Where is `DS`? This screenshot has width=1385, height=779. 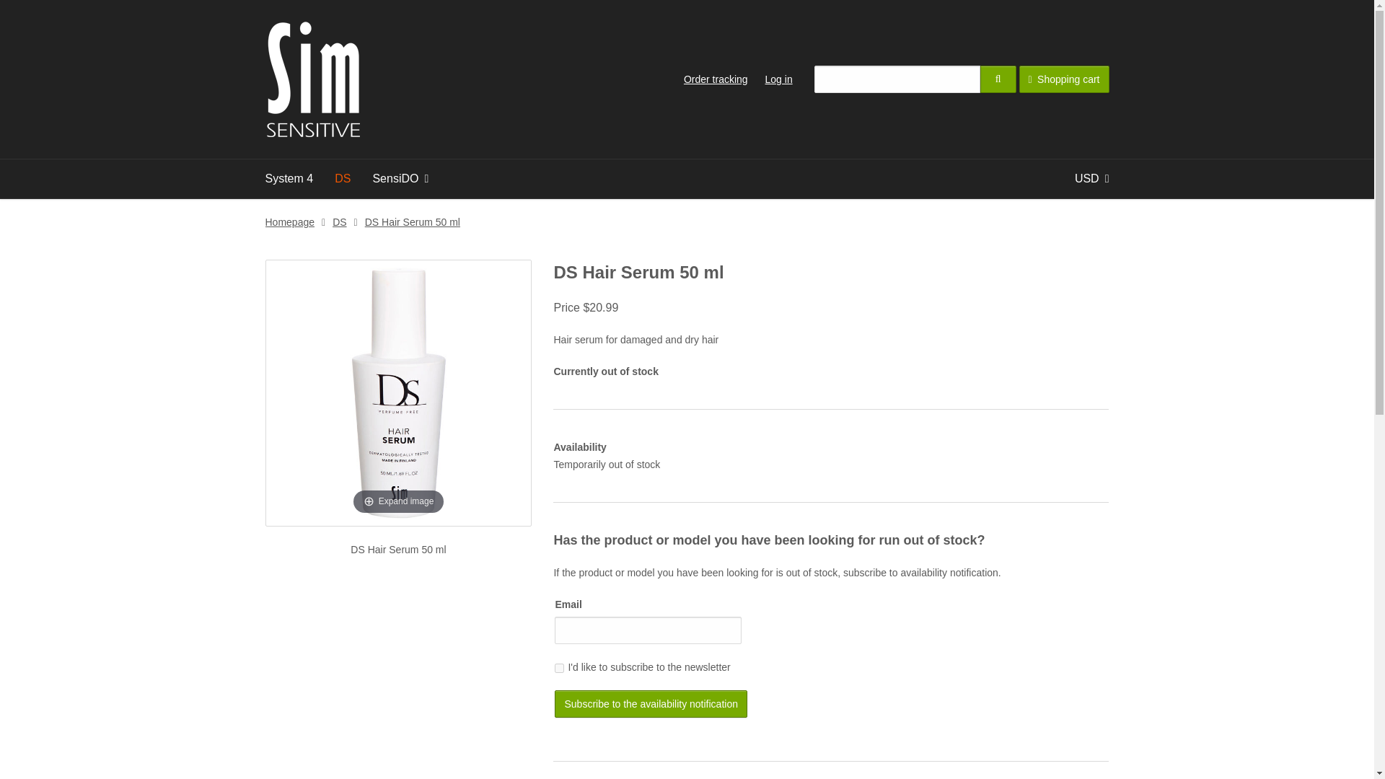
DS is located at coordinates (339, 222).